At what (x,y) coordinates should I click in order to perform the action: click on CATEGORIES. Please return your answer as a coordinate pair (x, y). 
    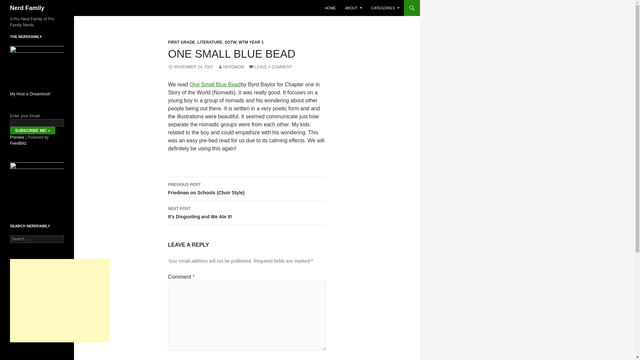
    Looking at the image, I should click on (385, 8).